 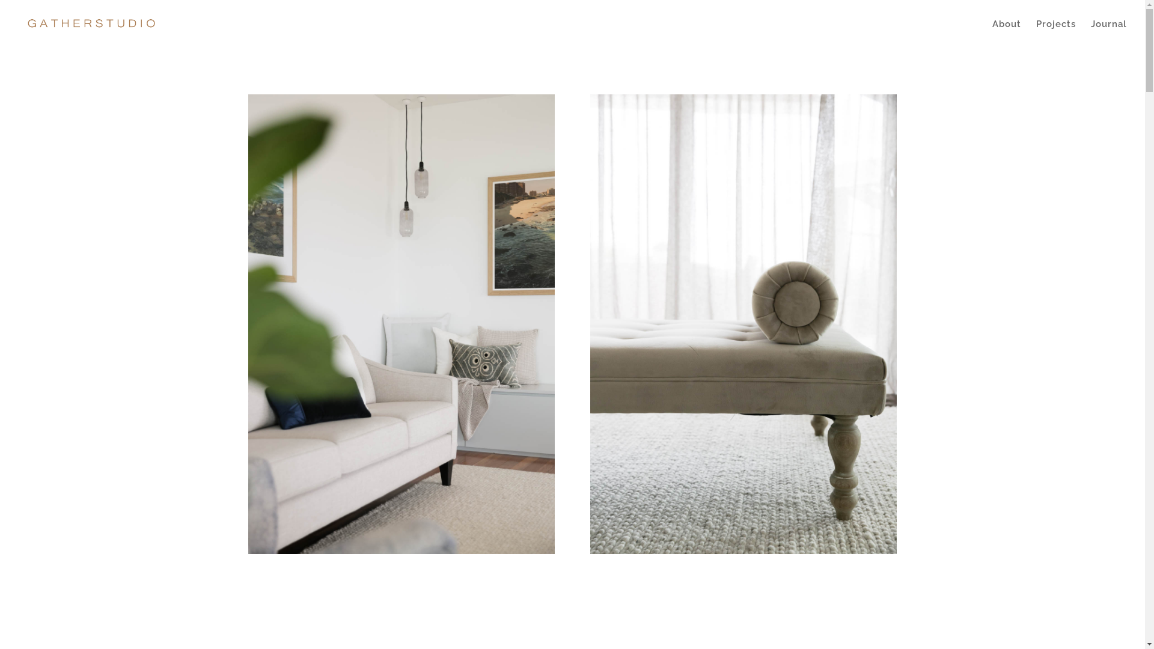 What do you see at coordinates (1056, 34) in the screenshot?
I see `Projects` at bounding box center [1056, 34].